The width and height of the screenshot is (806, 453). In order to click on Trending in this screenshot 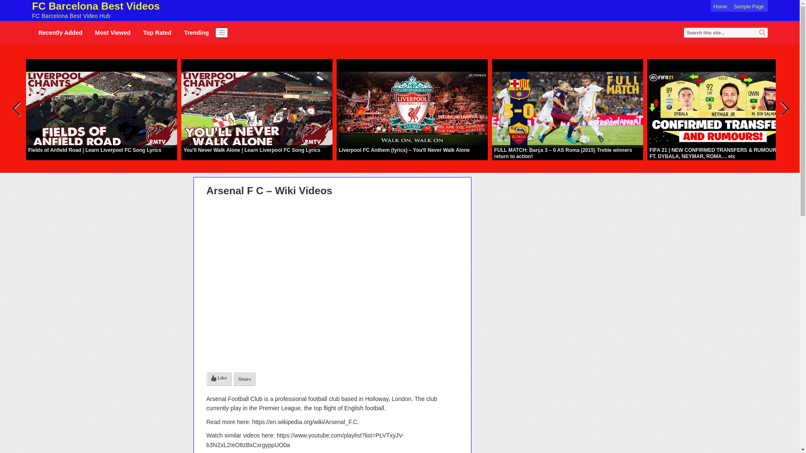, I will do `click(748, 7)`.